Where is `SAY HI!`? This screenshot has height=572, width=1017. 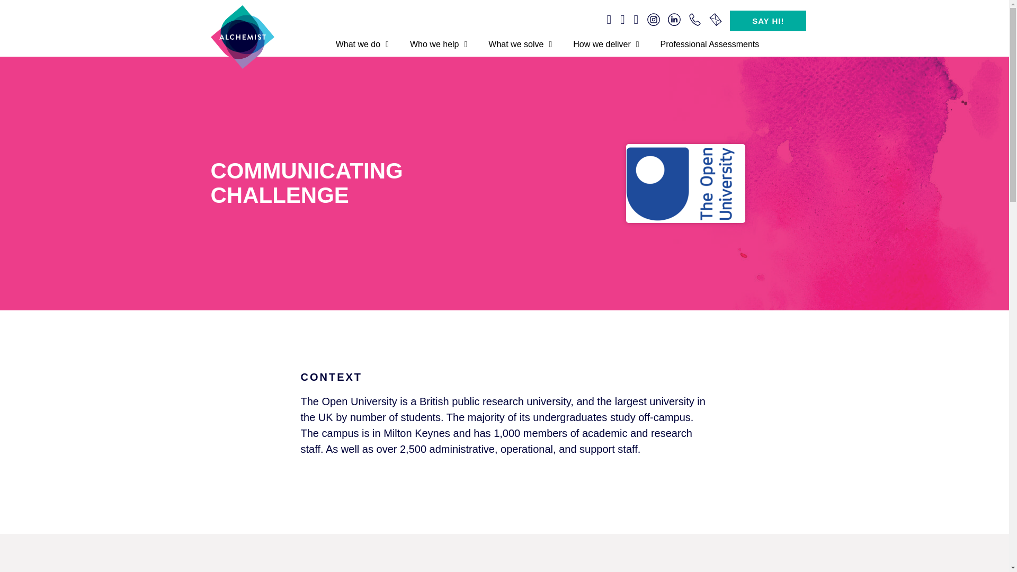
SAY HI! is located at coordinates (768, 21).